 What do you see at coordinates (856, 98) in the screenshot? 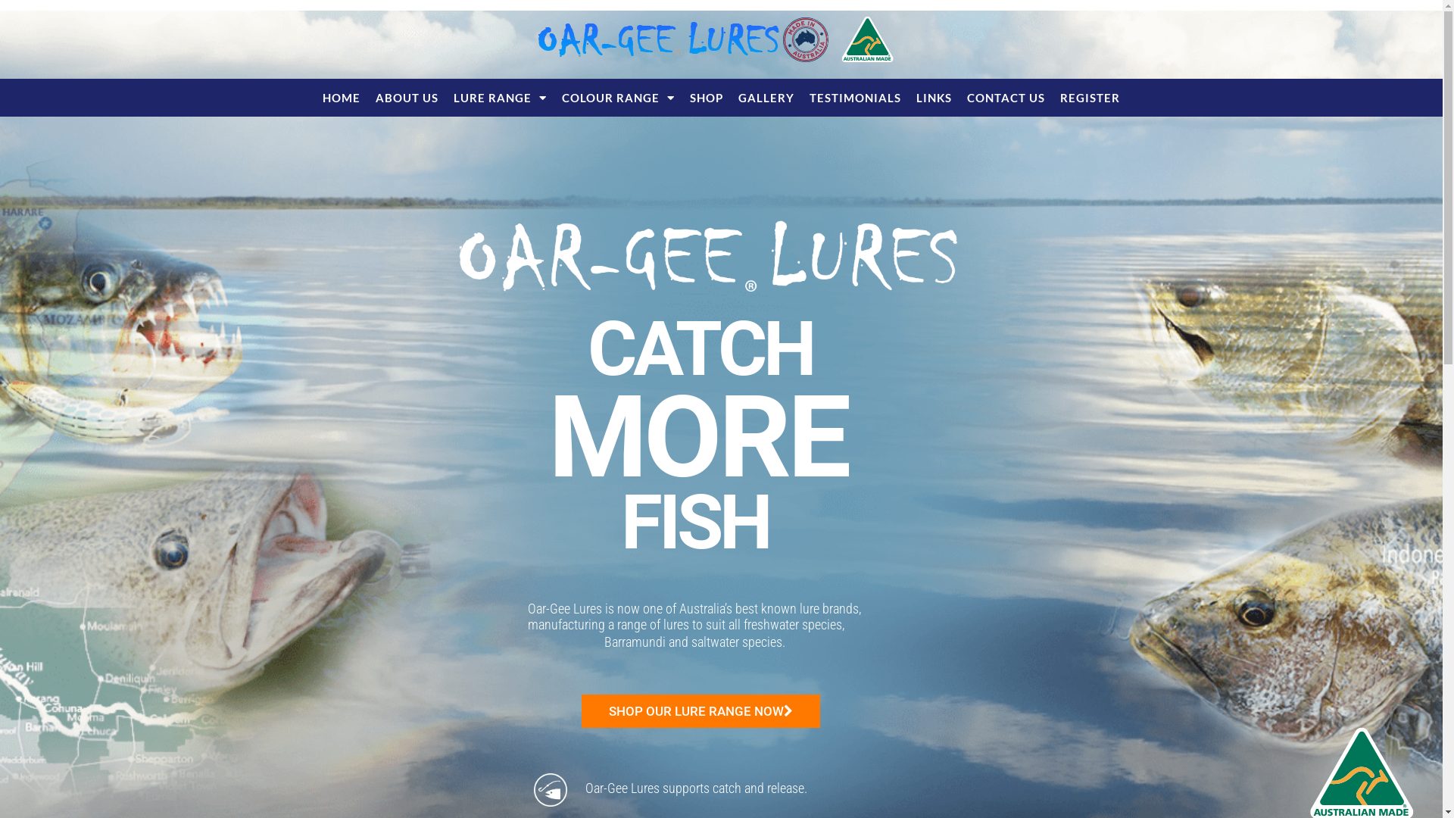
I see `TESTIMONIALS` at bounding box center [856, 98].